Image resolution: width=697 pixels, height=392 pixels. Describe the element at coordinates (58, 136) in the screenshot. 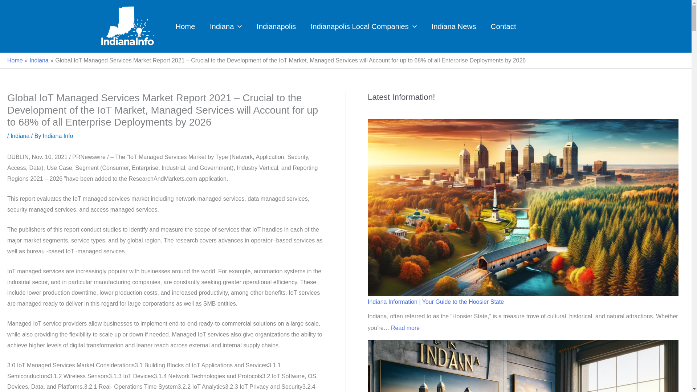

I see `View all posts by Indiana Info` at that location.